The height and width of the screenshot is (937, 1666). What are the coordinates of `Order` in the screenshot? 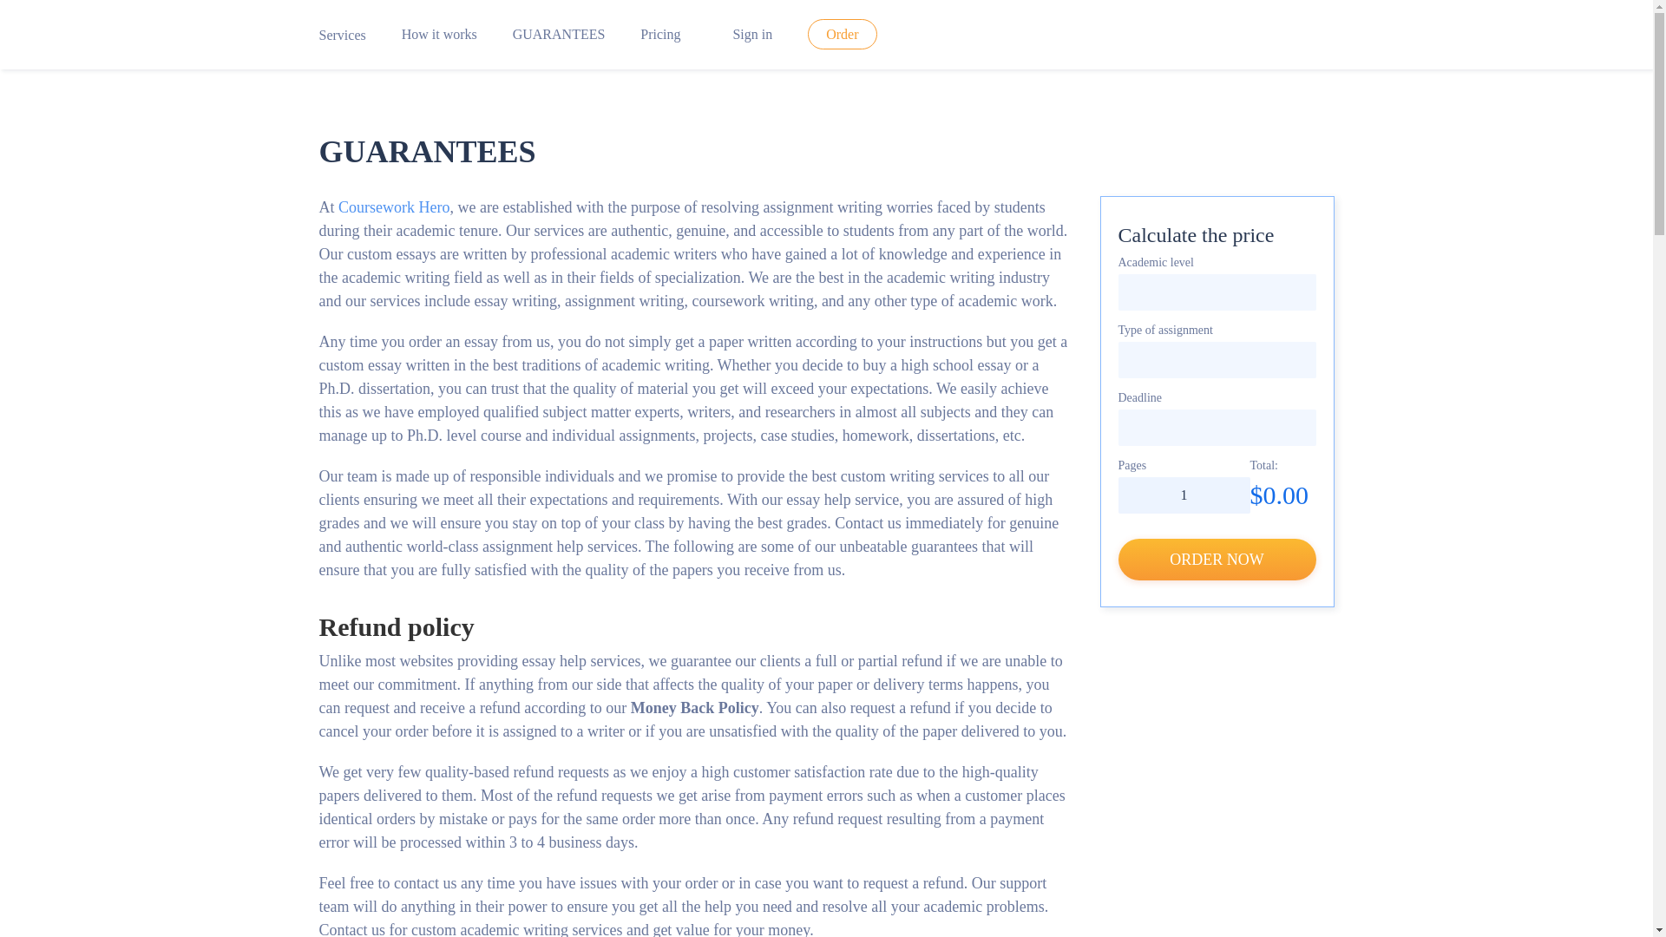 It's located at (842, 34).